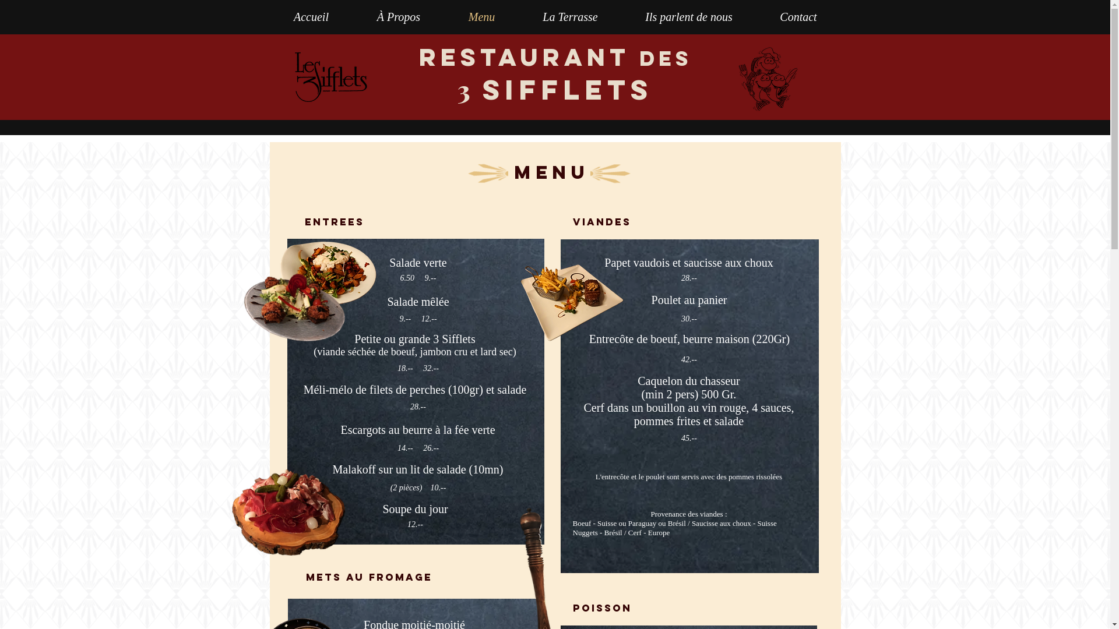 This screenshot has height=629, width=1119. Describe the element at coordinates (798, 17) in the screenshot. I see `Contact` at that location.